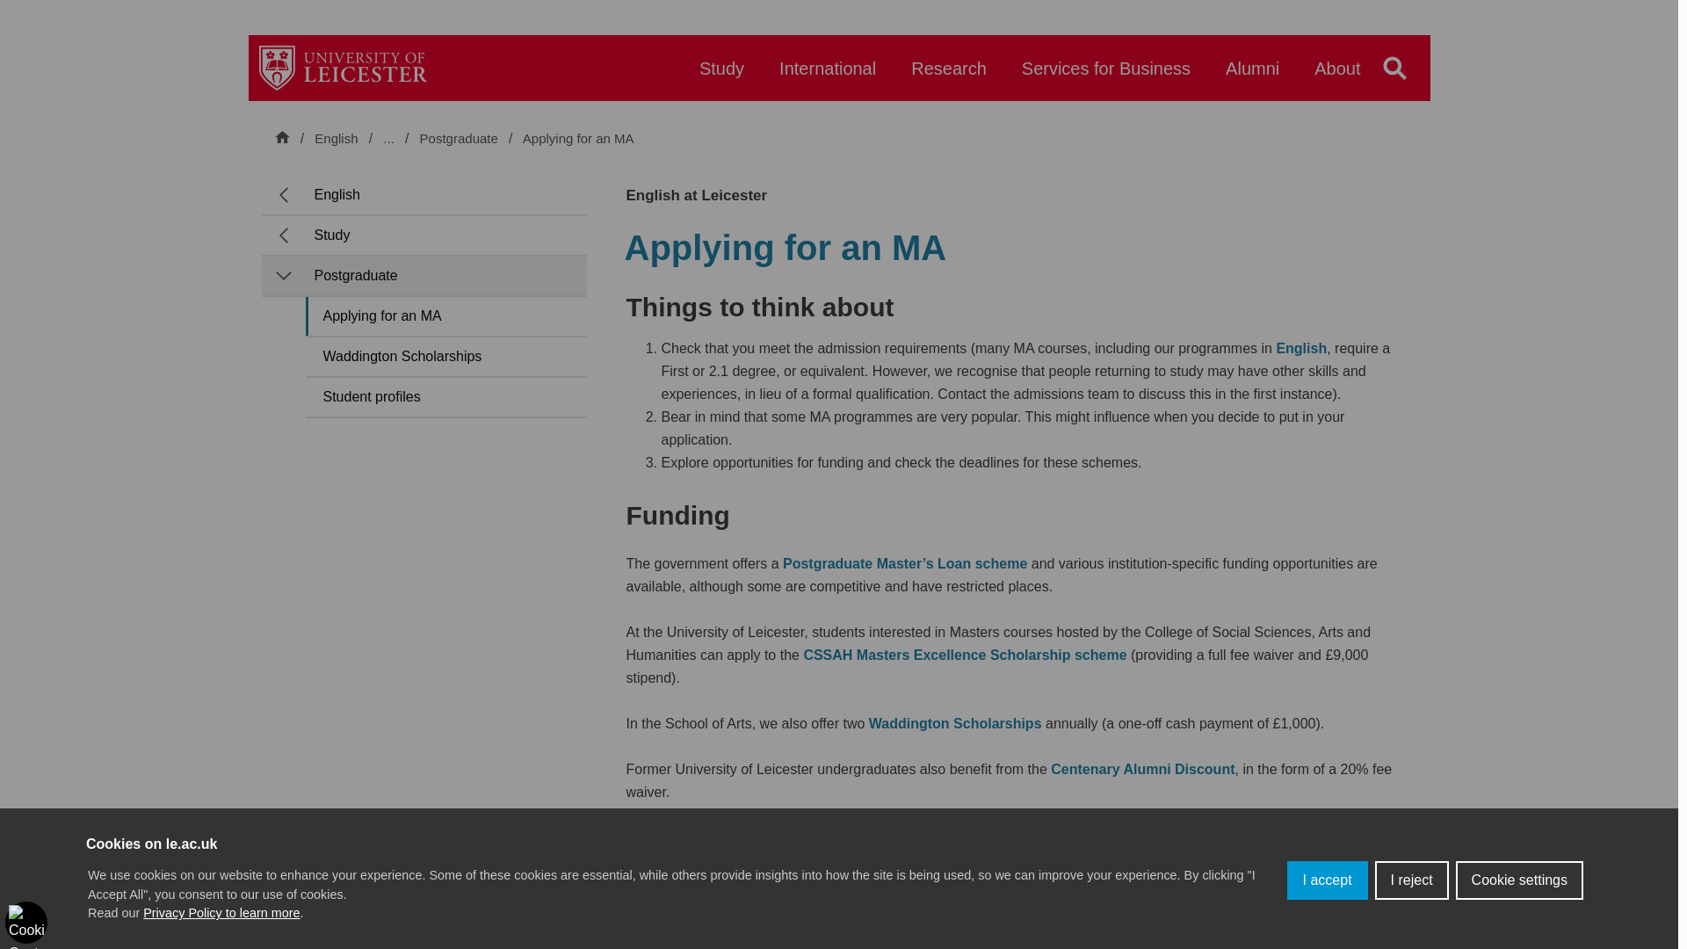  Describe the element at coordinates (336, 138) in the screenshot. I see `English` at that location.